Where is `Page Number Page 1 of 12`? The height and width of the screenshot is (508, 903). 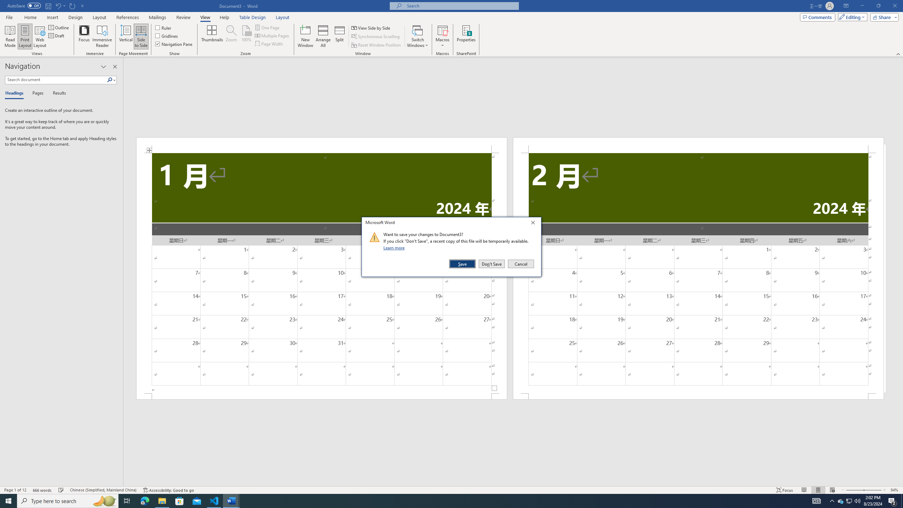
Page Number Page 1 of 12 is located at coordinates (15, 490).